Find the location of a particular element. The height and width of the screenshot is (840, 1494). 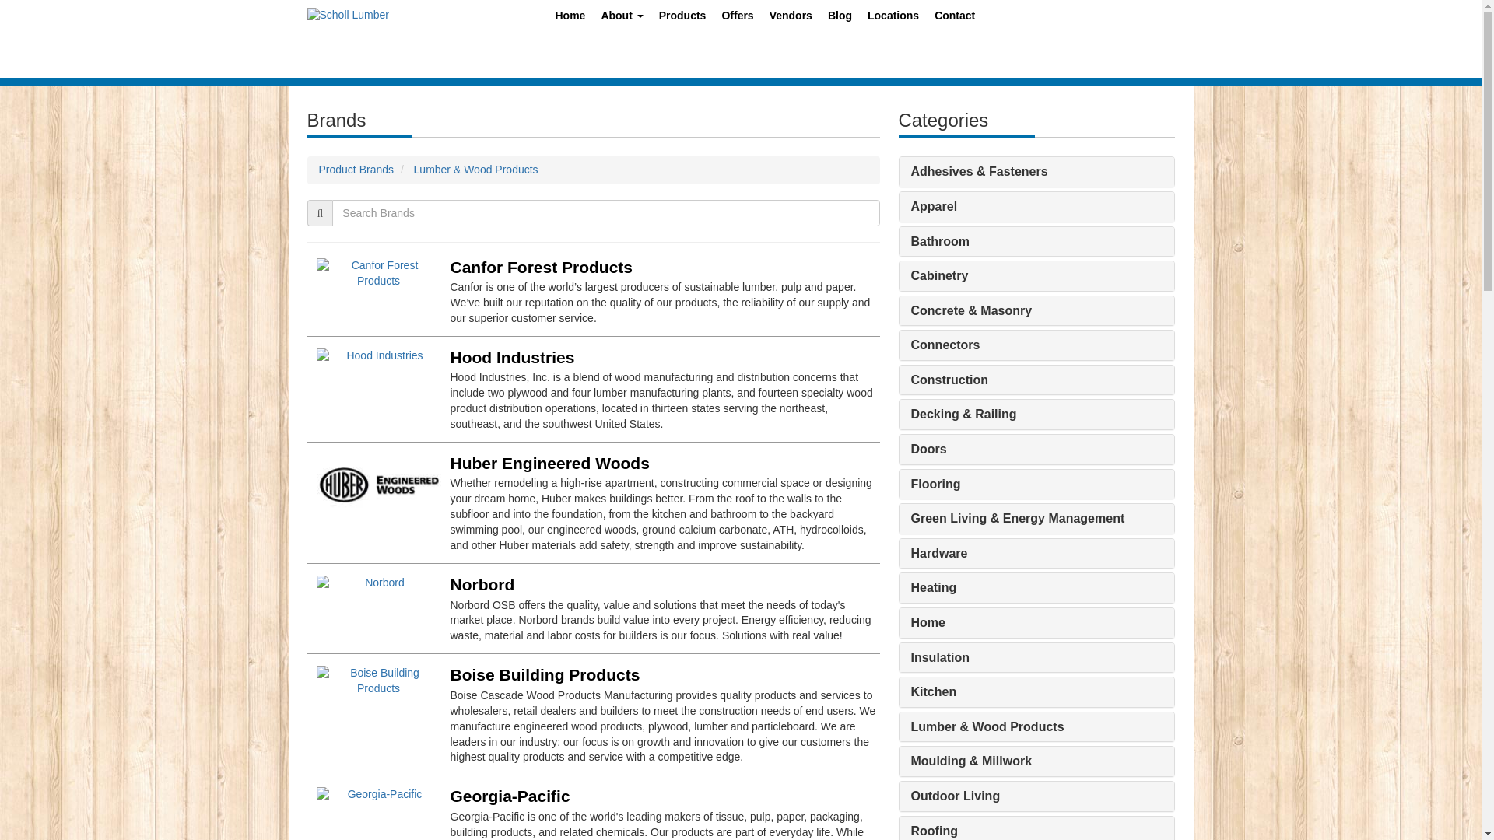

Hood Industries is located at coordinates (511, 357).